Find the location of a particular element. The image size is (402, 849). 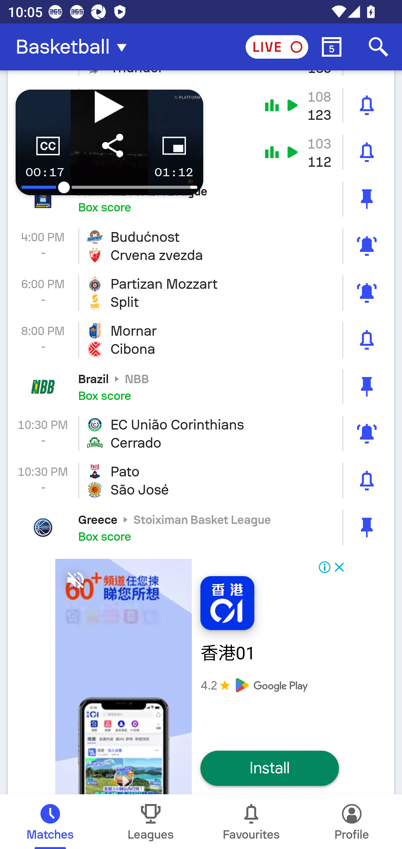

Brazil NBB Box score is located at coordinates (201, 387).